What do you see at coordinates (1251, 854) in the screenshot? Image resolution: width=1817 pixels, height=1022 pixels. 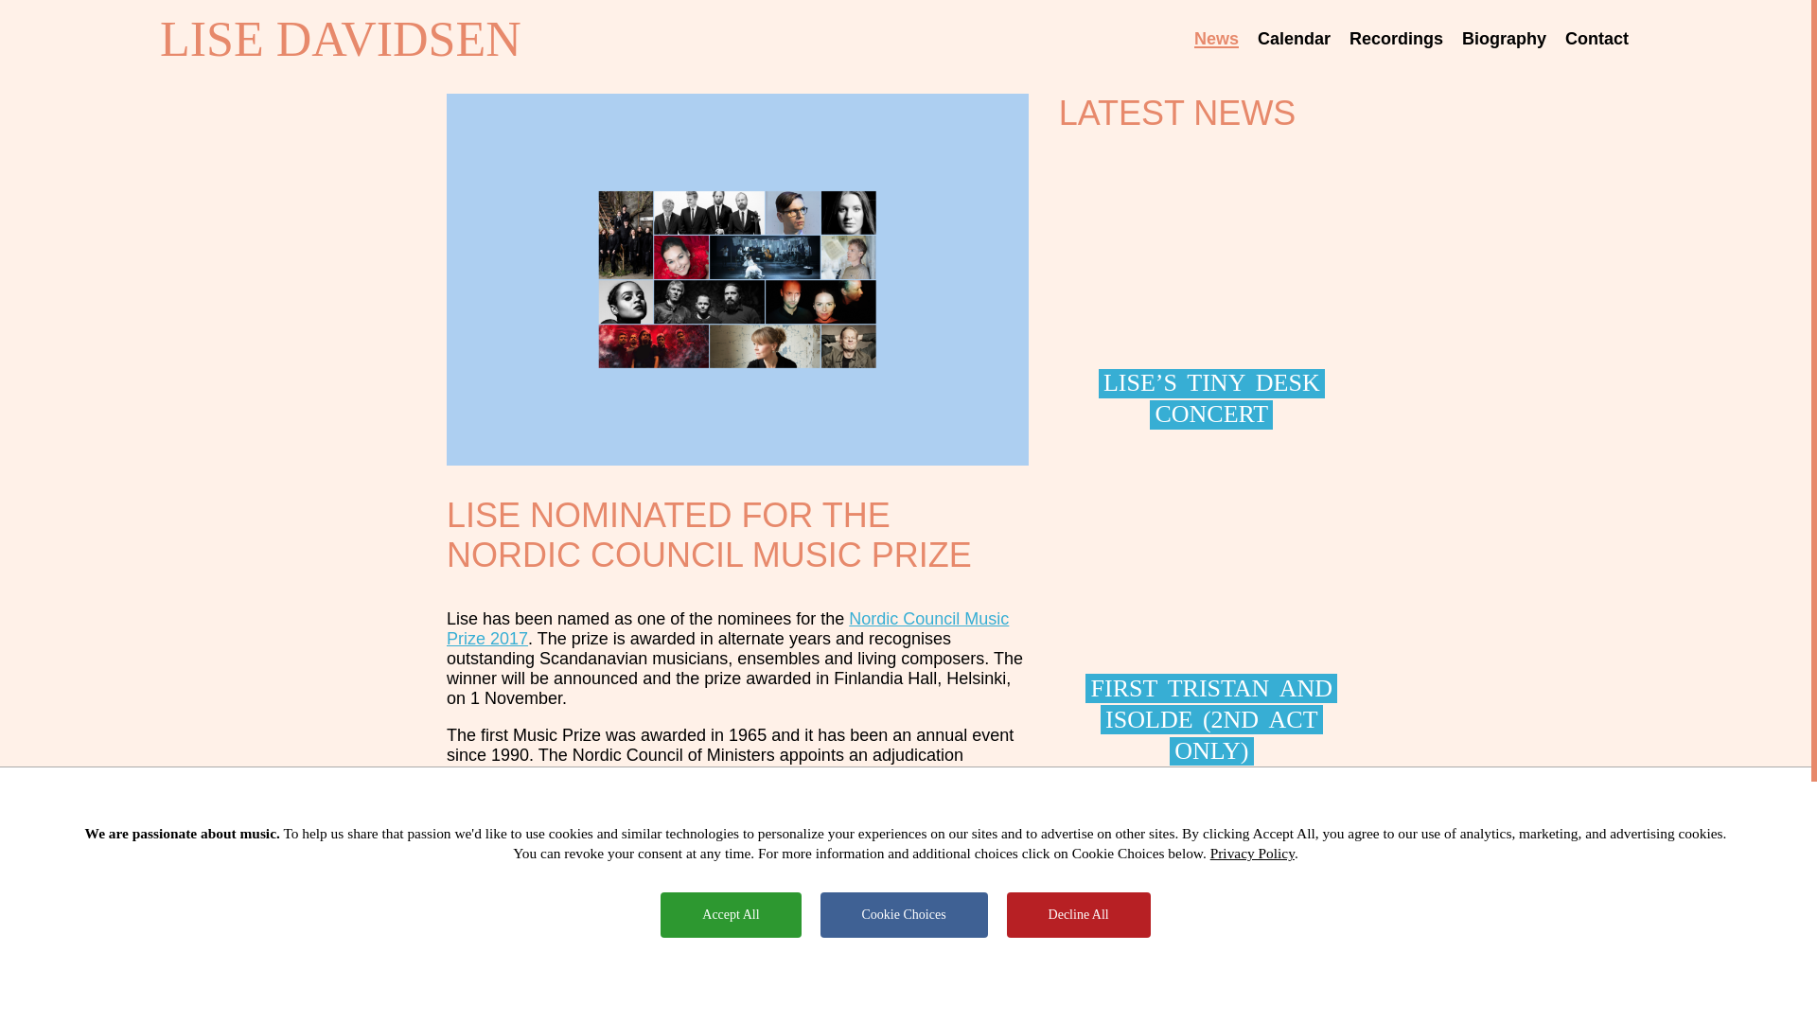 I see `Privacy Policy` at bounding box center [1251, 854].